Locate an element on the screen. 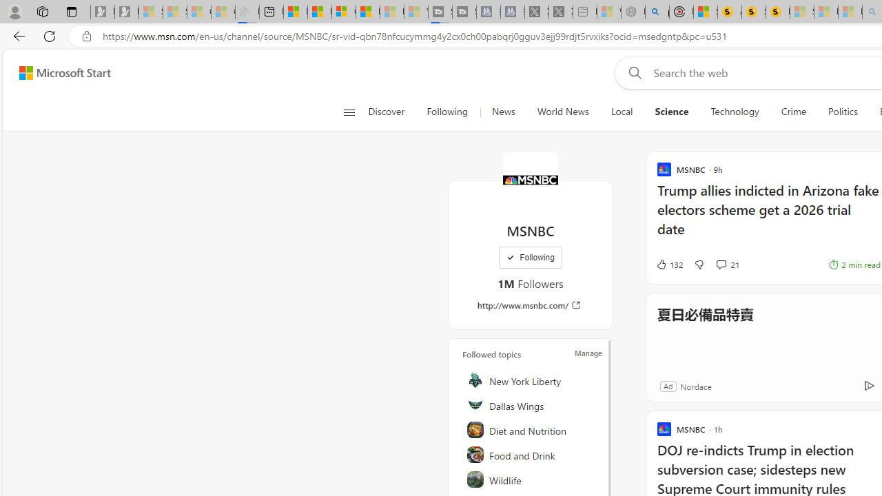 Image resolution: width=882 pixels, height=496 pixels. World News is located at coordinates (563, 112).